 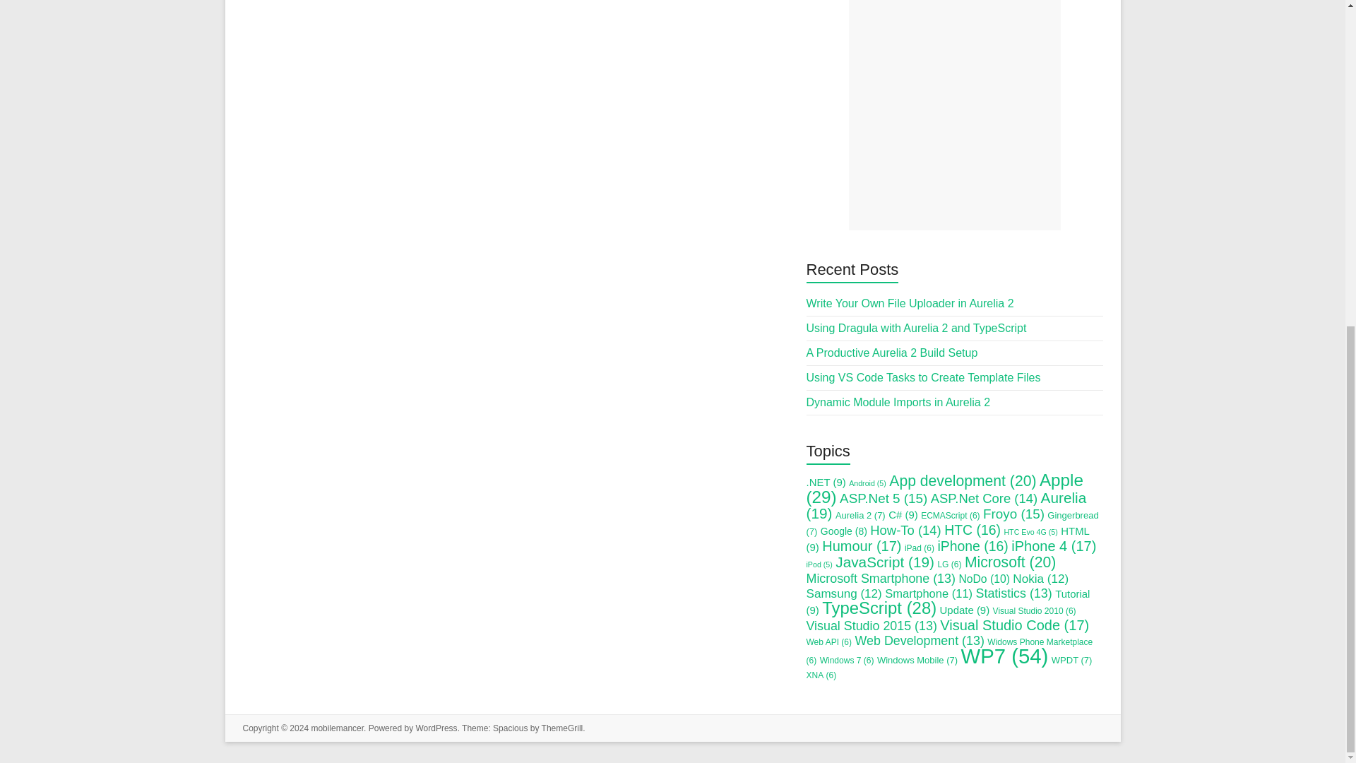 I want to click on Using VS Code Tasks to Create Template Files, so click(x=924, y=377).